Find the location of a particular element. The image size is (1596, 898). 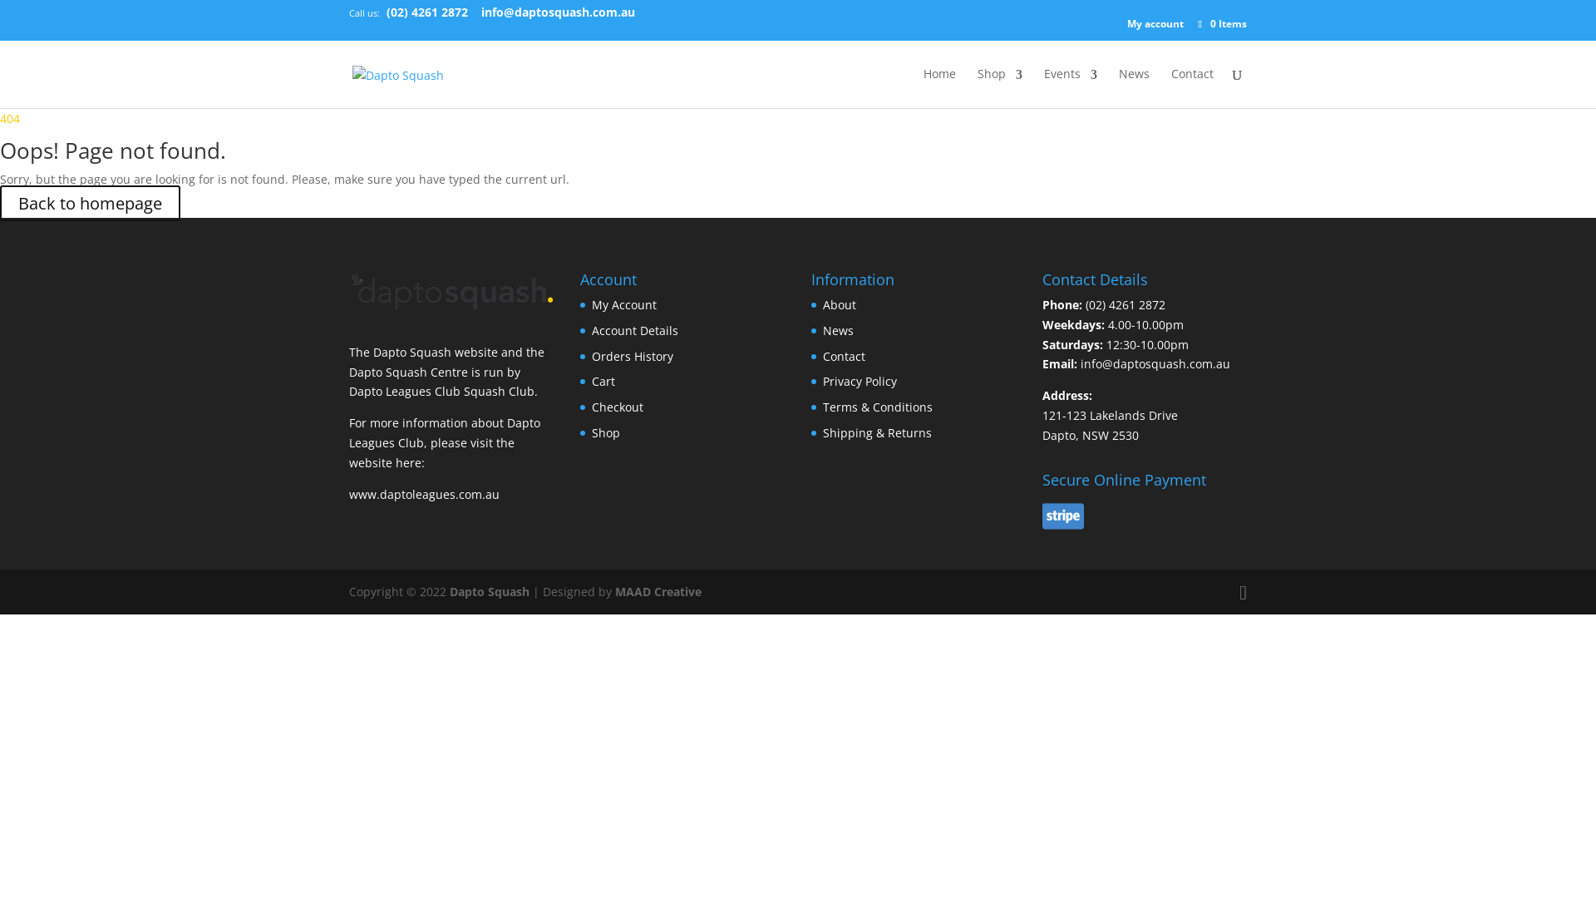

Shop is located at coordinates (606, 432).